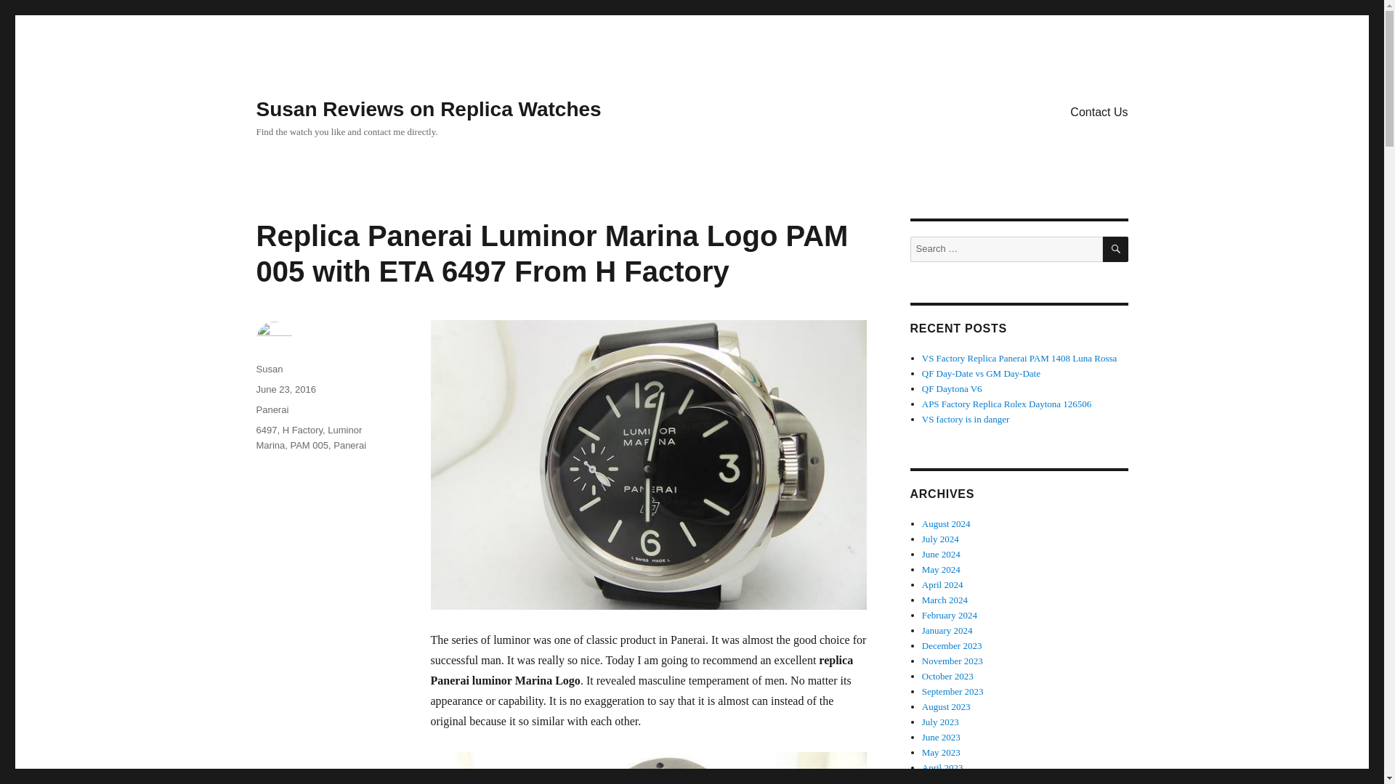 Image resolution: width=1395 pixels, height=784 pixels. Describe the element at coordinates (1019, 359) in the screenshot. I see `VS Factory Replica Panerai PAM 1408 Luna Rossa` at that location.